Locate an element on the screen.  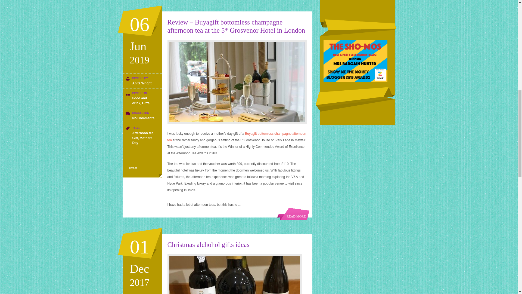
Posts by Anita Wright is located at coordinates (141, 83).